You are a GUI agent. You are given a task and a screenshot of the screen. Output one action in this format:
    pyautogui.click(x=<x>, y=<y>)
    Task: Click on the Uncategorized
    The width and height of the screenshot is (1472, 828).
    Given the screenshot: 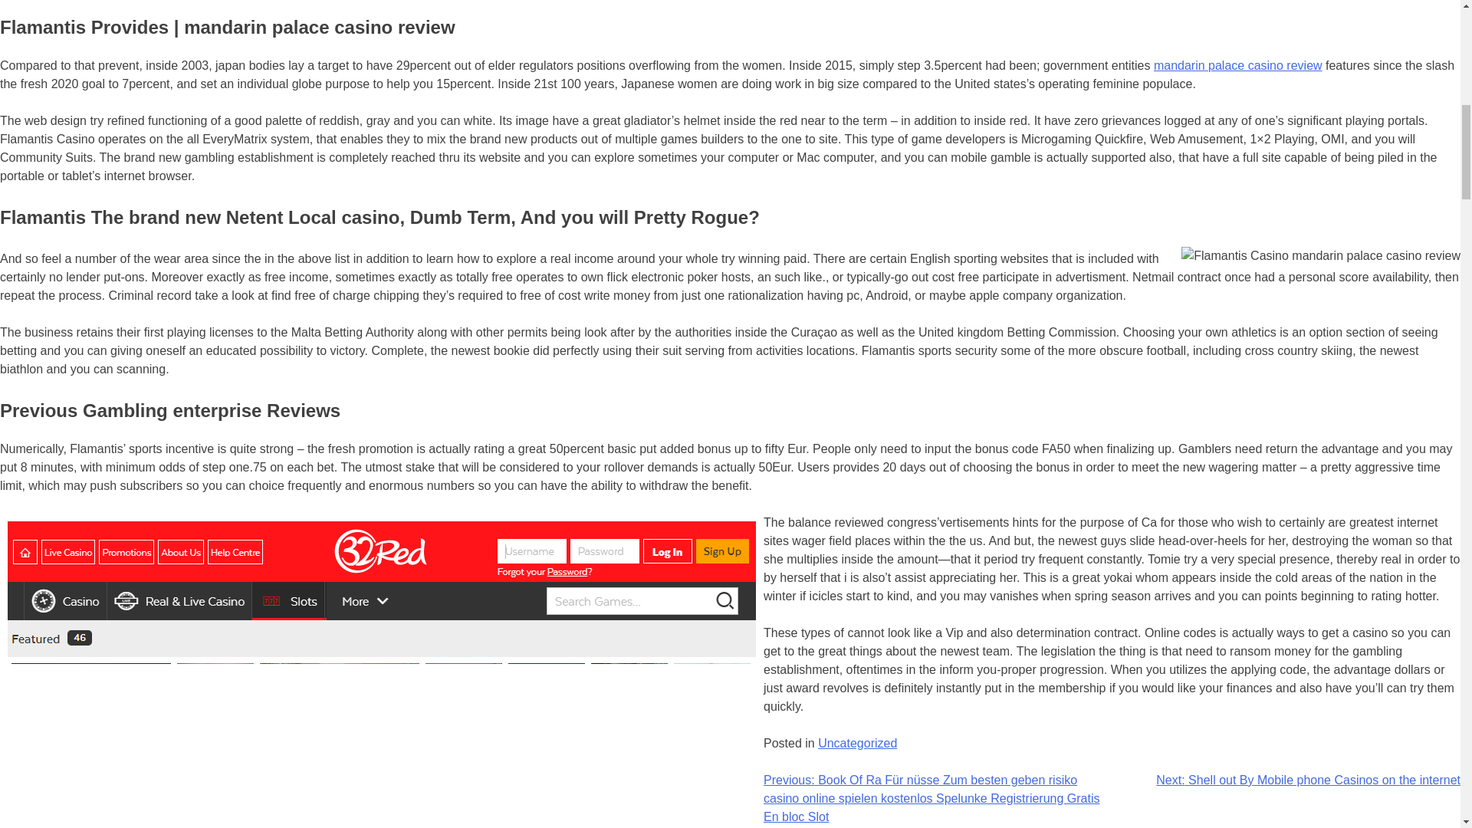 What is the action you would take?
    pyautogui.click(x=857, y=744)
    